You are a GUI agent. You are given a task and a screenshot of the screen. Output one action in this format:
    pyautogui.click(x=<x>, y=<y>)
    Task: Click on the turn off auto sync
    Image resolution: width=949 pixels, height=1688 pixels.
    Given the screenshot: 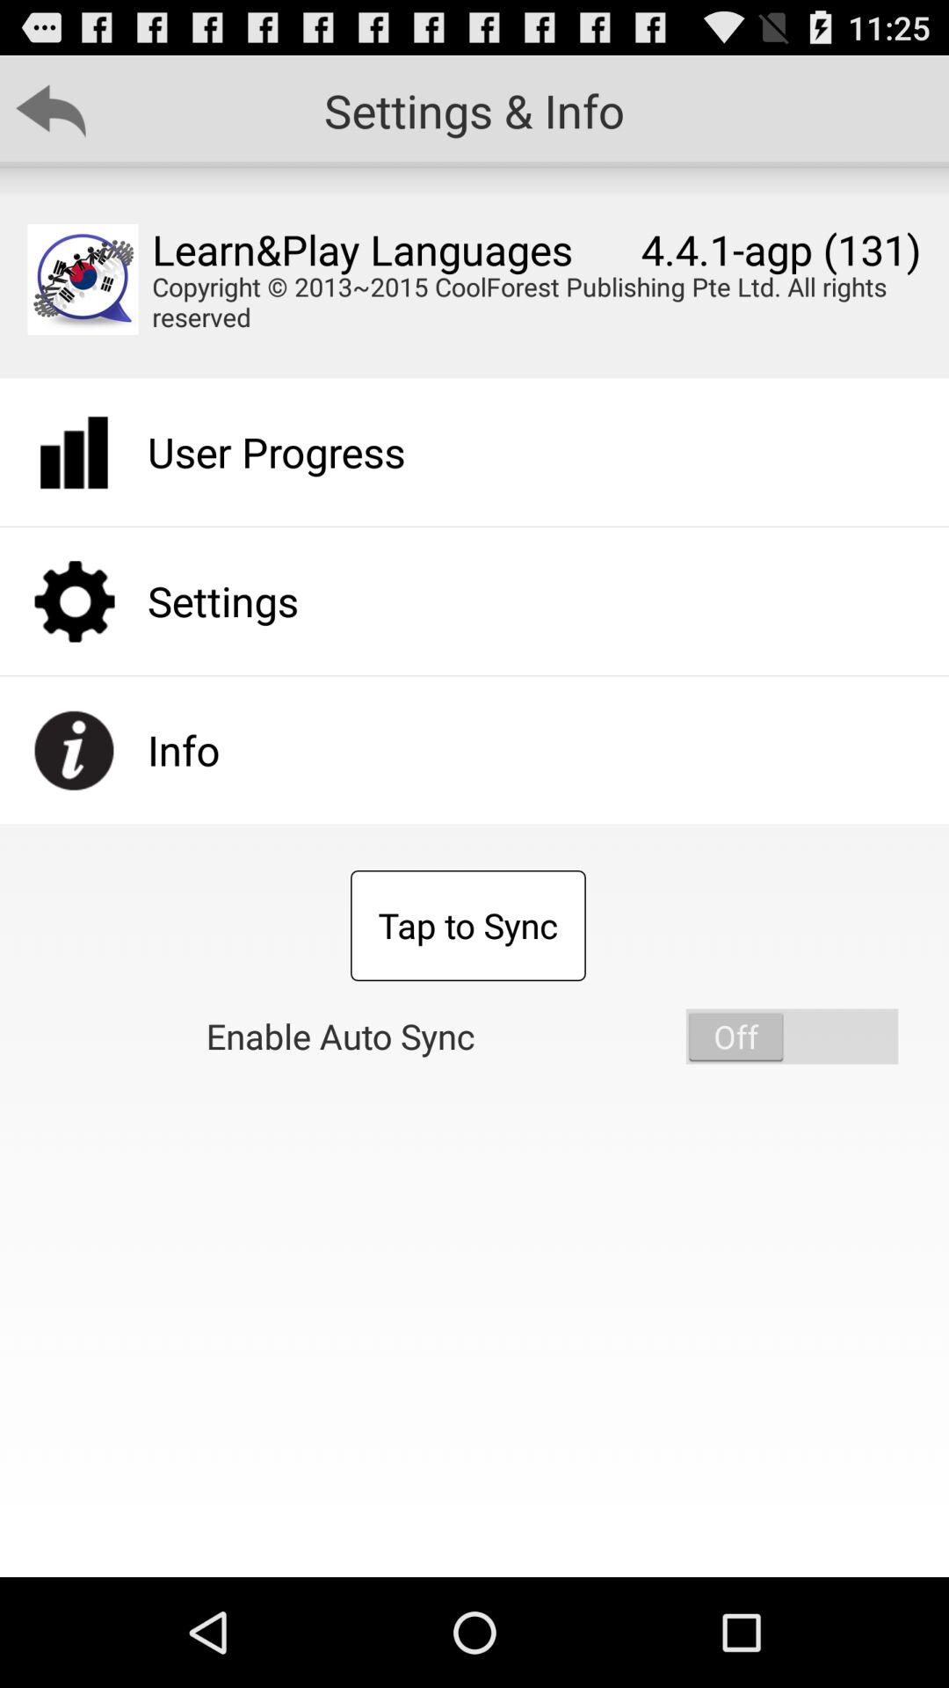 What is the action you would take?
    pyautogui.click(x=792, y=1036)
    